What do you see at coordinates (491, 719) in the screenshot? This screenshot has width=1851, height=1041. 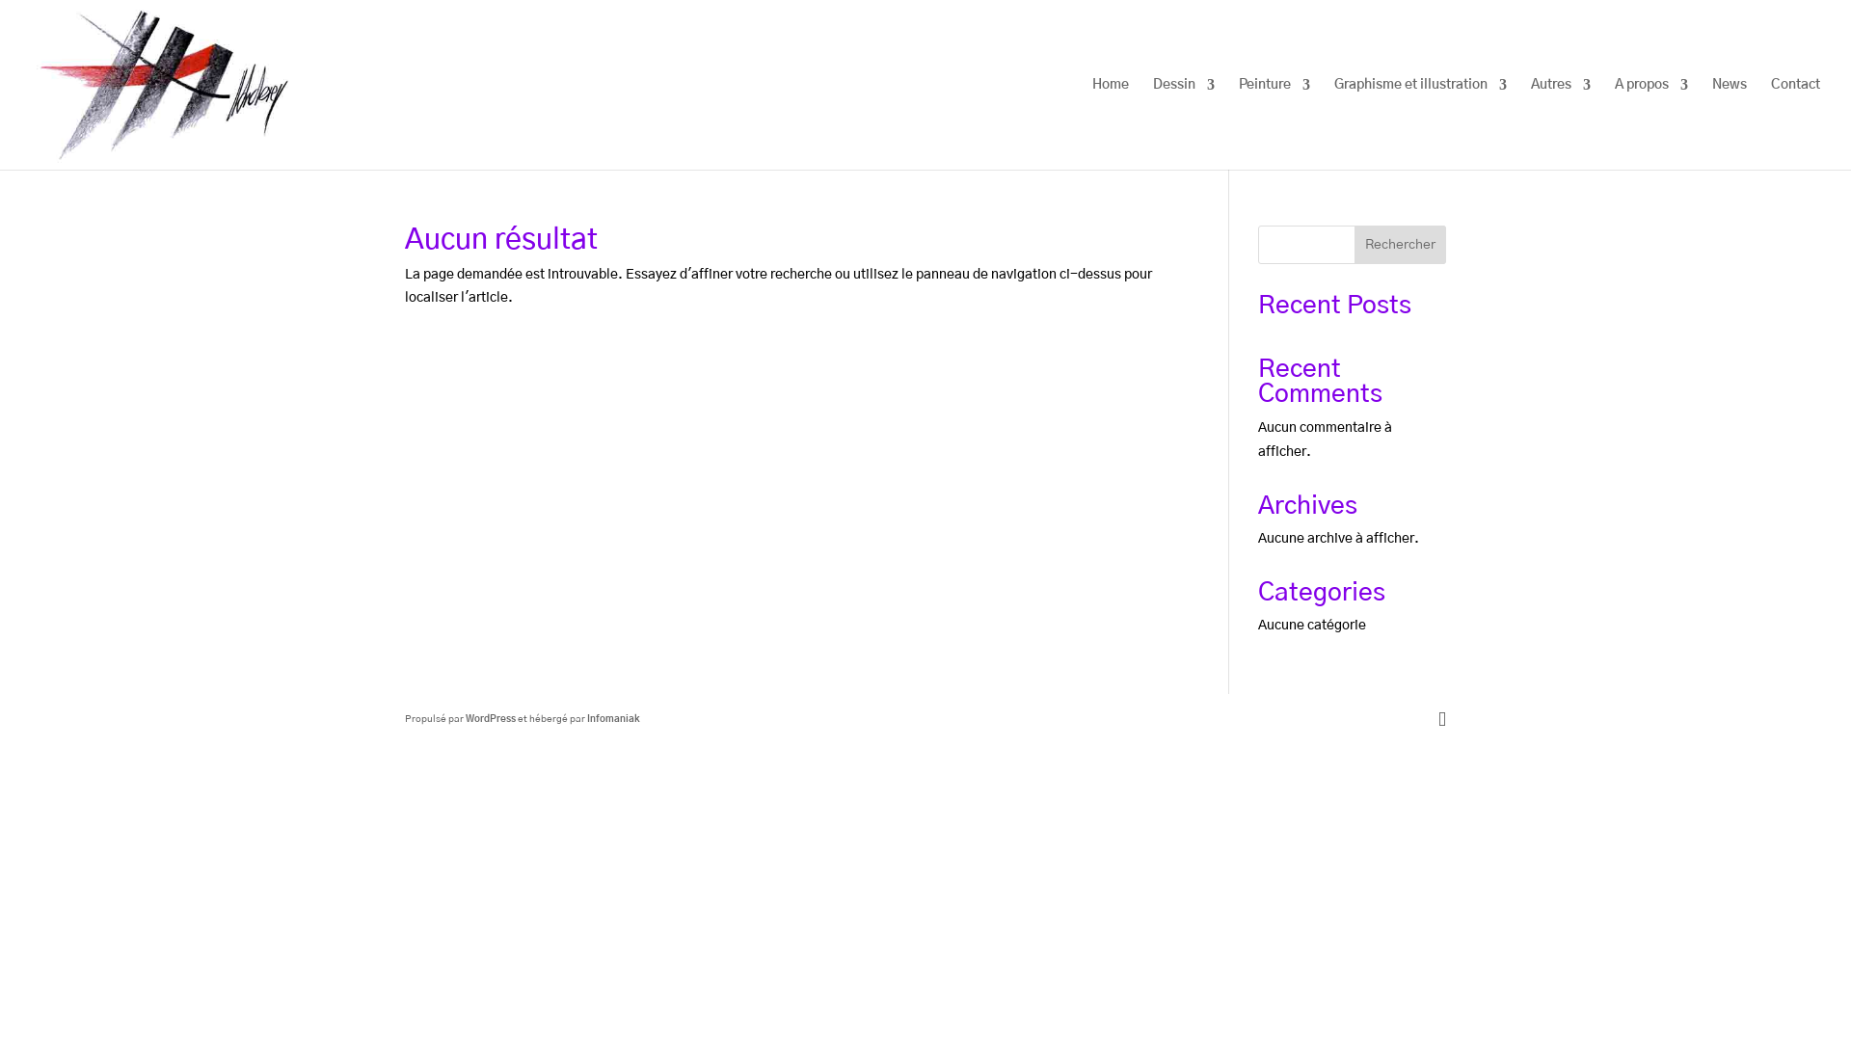 I see `WordPress` at bounding box center [491, 719].